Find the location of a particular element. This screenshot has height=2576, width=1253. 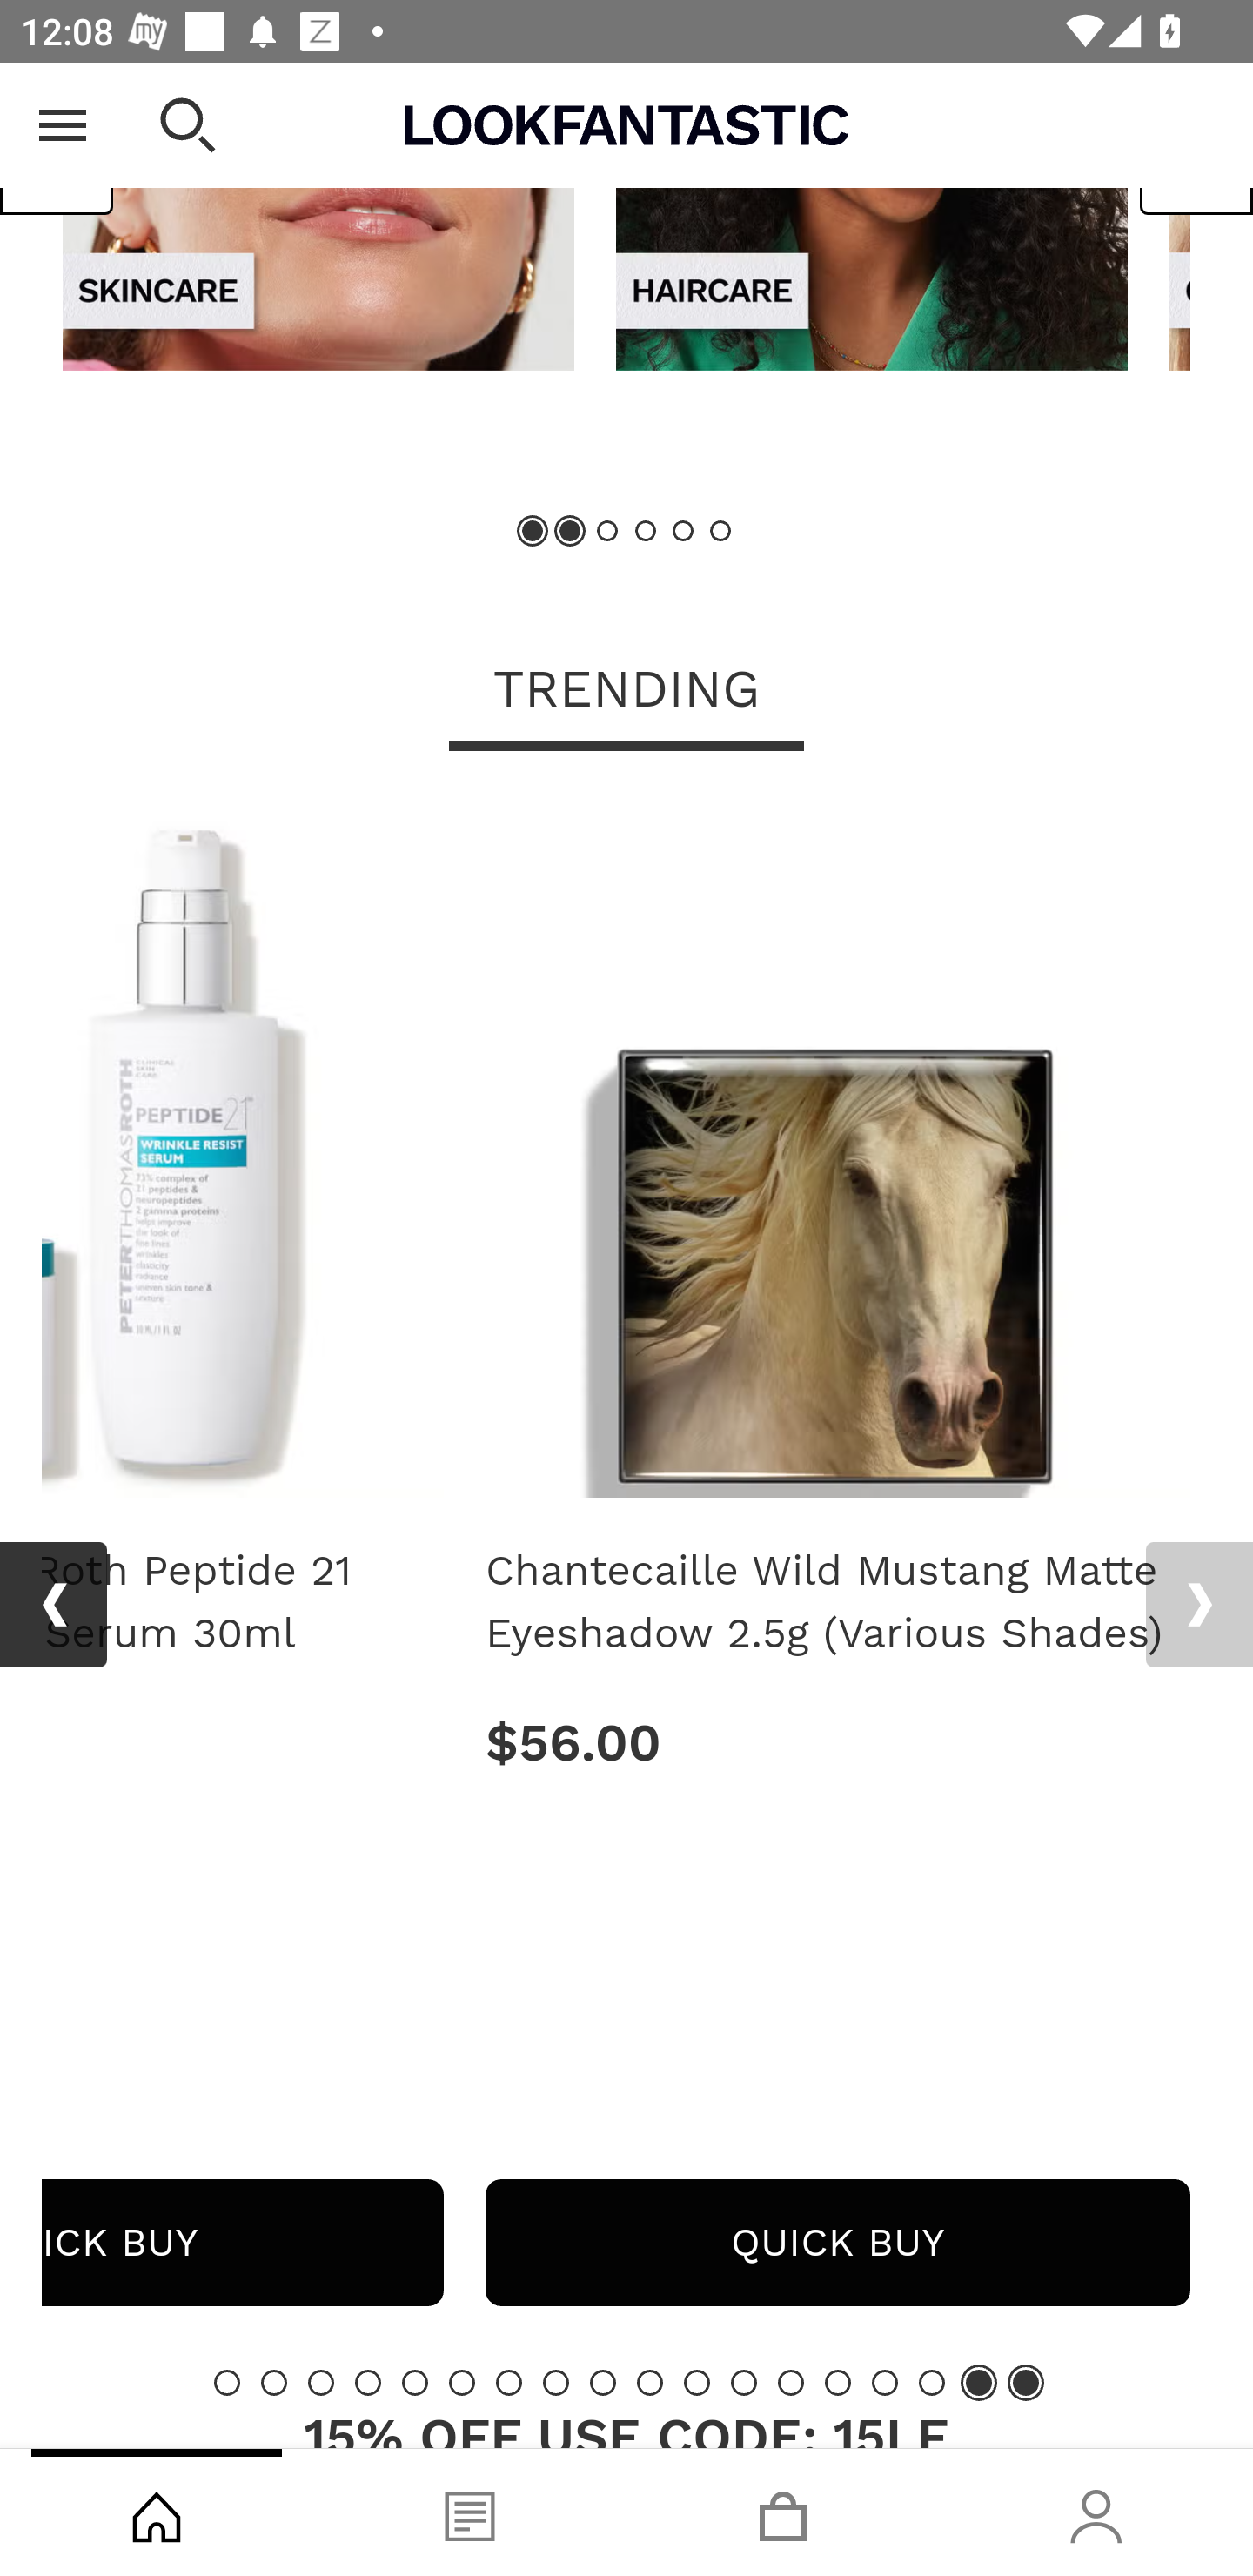

Slide 9 is located at coordinates (603, 2381).